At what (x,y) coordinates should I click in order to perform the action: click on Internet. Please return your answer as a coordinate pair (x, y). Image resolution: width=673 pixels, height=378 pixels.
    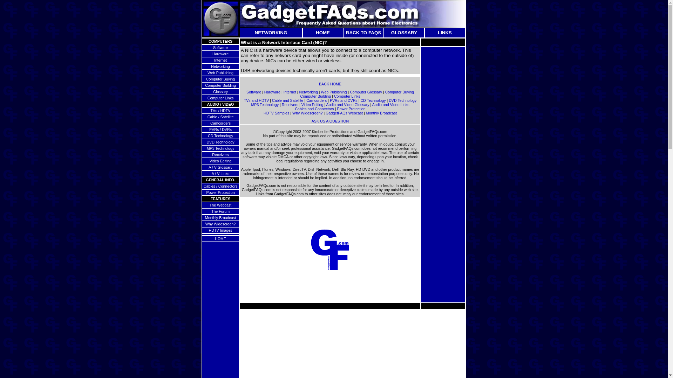
    Looking at the image, I should click on (290, 92).